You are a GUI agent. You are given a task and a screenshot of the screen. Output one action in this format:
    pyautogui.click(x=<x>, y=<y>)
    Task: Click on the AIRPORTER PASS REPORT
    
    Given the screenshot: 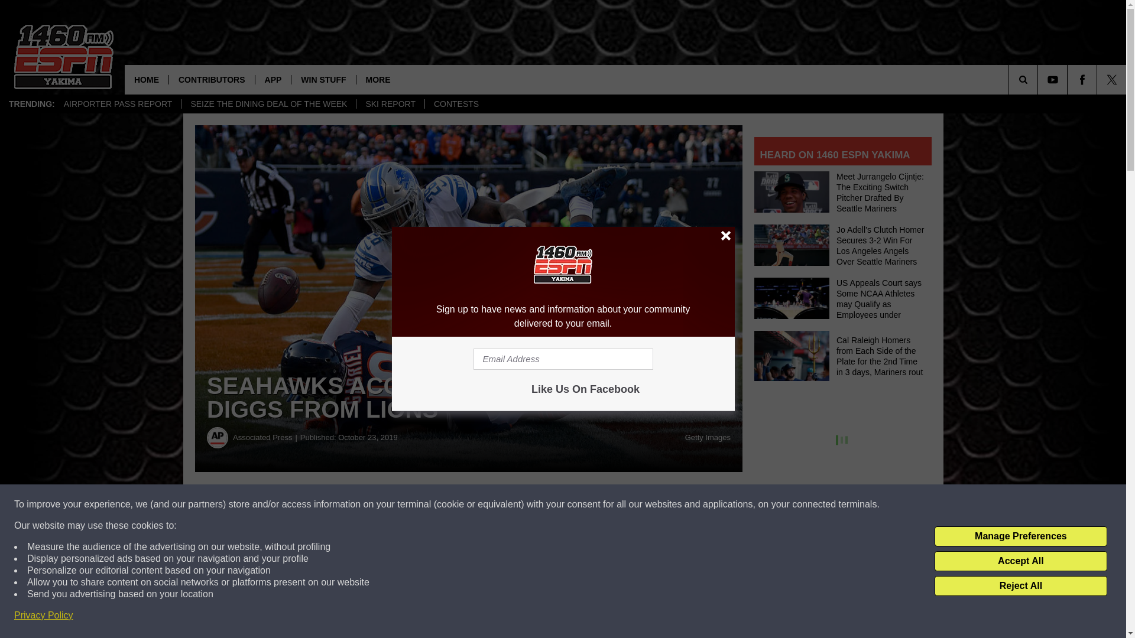 What is the action you would take?
    pyautogui.click(x=118, y=104)
    